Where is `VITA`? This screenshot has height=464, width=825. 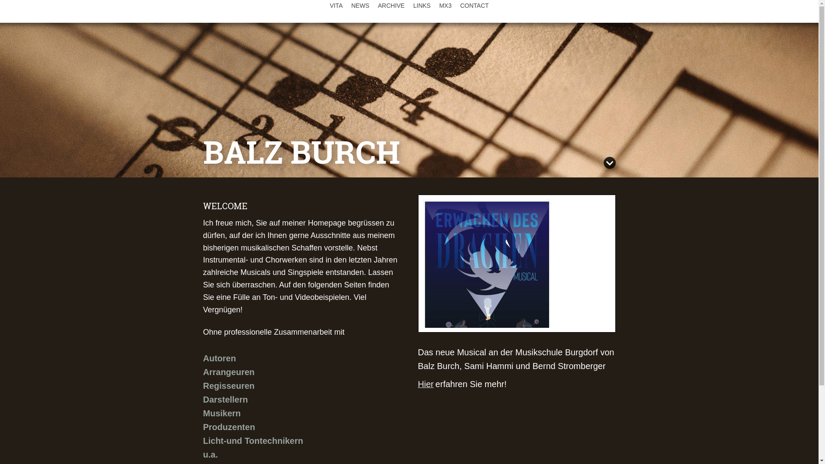
VITA is located at coordinates (336, 6).